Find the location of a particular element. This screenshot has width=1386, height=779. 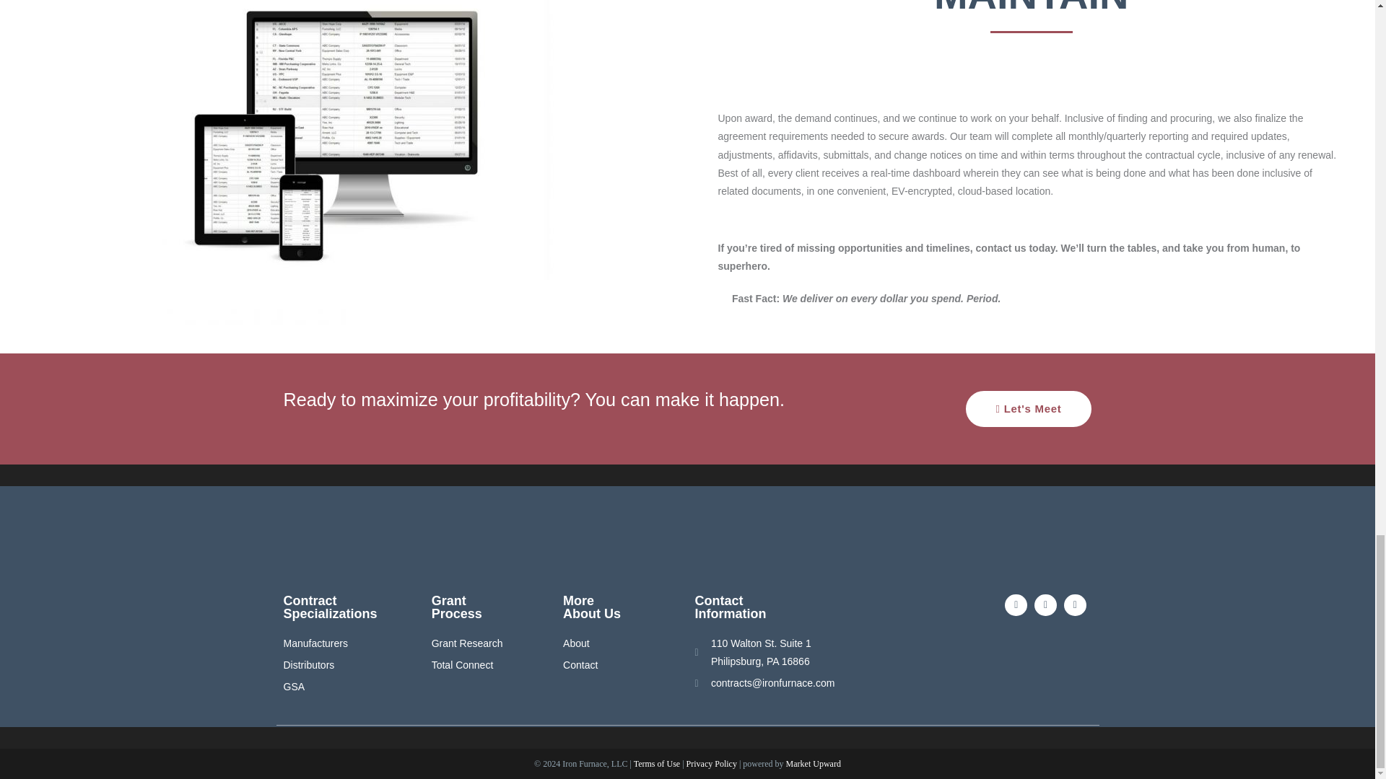

Total Connect is located at coordinates (481, 665).